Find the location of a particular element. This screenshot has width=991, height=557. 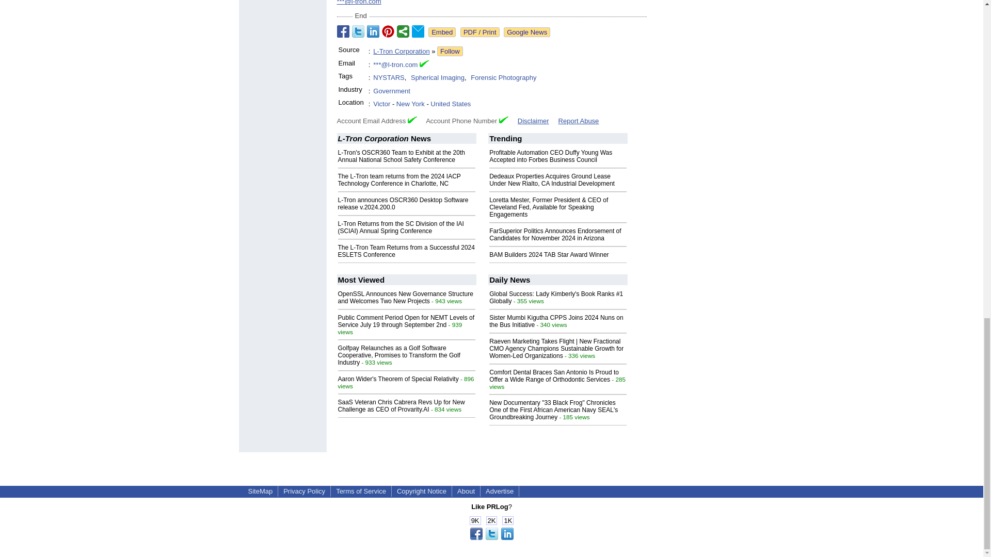

Share this page! is located at coordinates (491, 537).